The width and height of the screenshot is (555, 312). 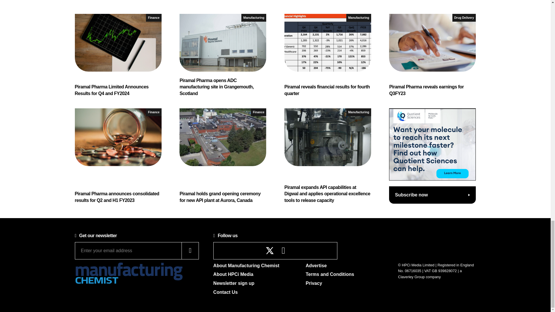 I want to click on Follow Manufacturing Chemist on X, so click(x=270, y=251).